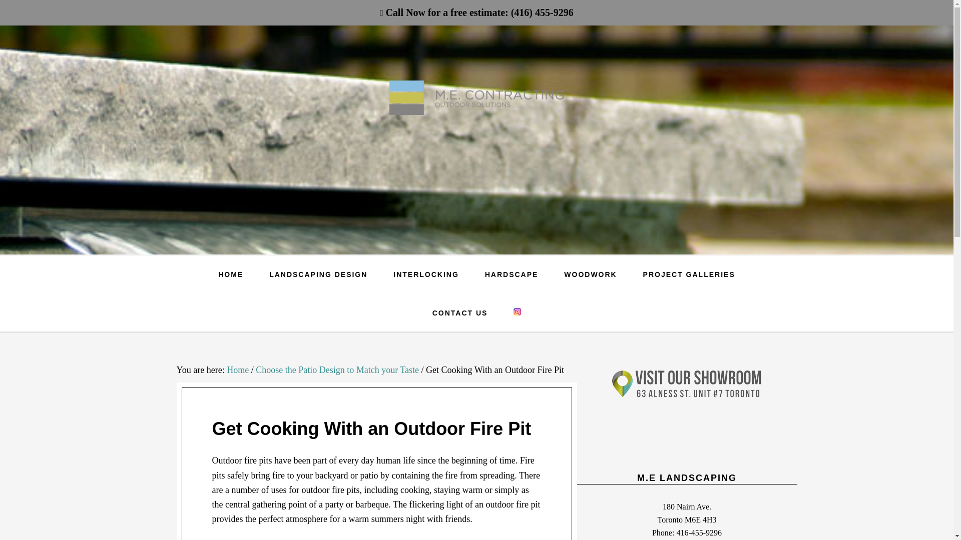 This screenshot has height=540, width=961. What do you see at coordinates (460, 313) in the screenshot?
I see `CONTACT US` at bounding box center [460, 313].